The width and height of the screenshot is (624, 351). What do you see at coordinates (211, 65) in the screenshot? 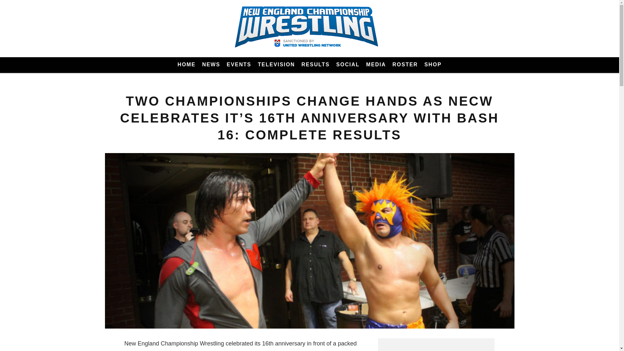
I see `NEWS` at bounding box center [211, 65].